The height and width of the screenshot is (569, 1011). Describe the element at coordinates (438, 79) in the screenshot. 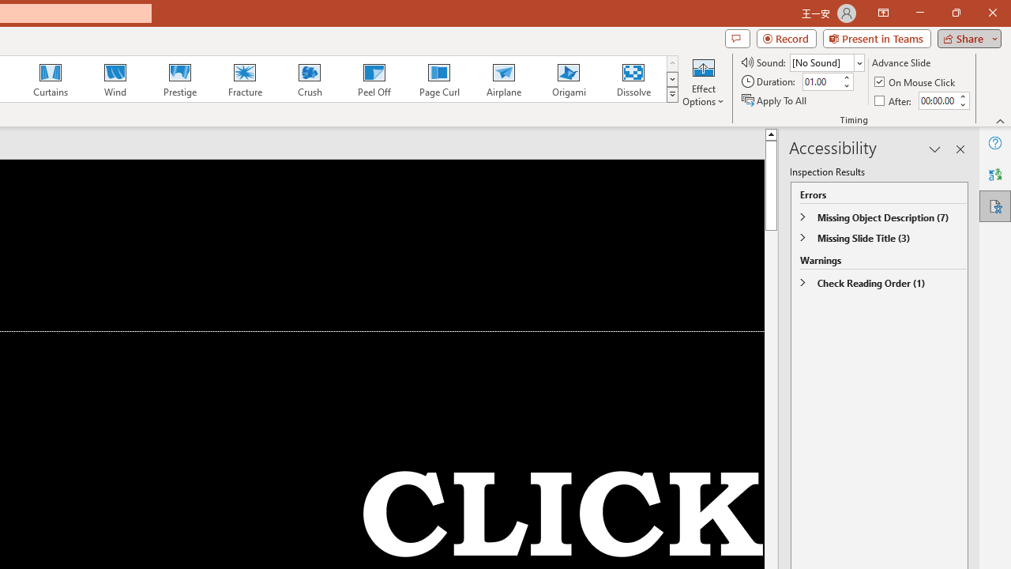

I see `Page Curl` at that location.